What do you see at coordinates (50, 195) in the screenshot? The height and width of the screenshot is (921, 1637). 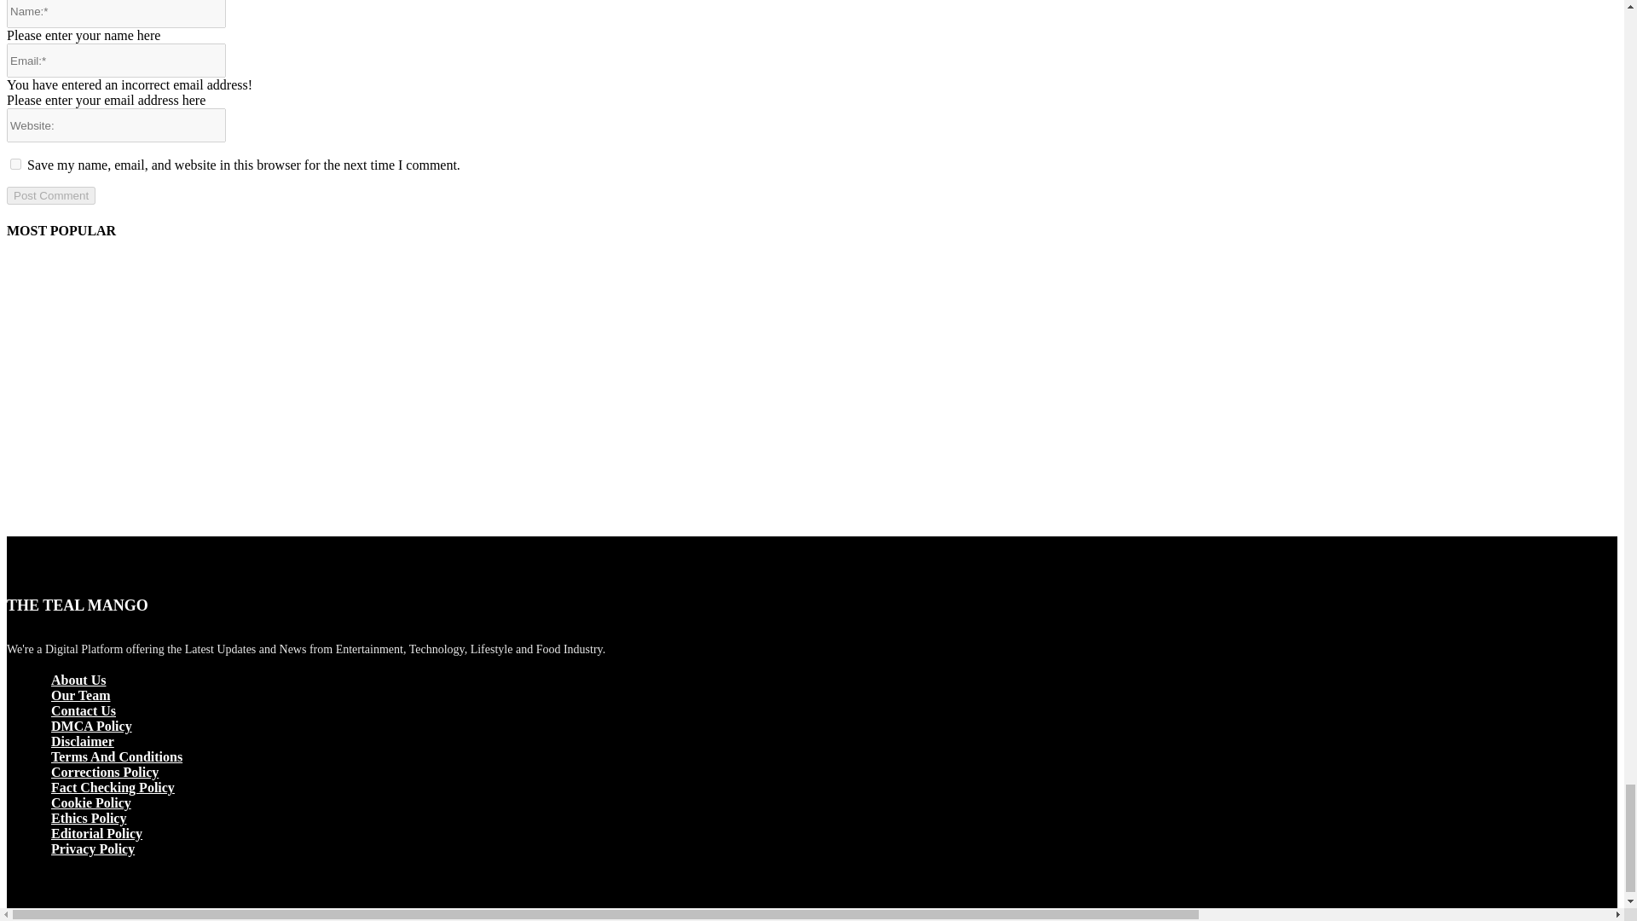 I see `Post Comment` at bounding box center [50, 195].